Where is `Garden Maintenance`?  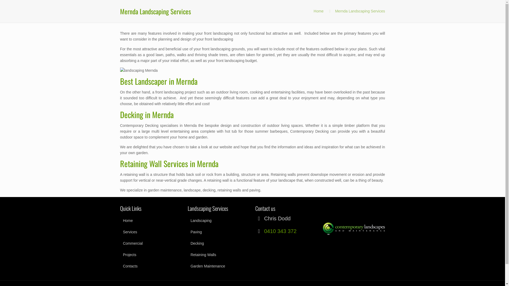 Garden Maintenance is located at coordinates (219, 266).